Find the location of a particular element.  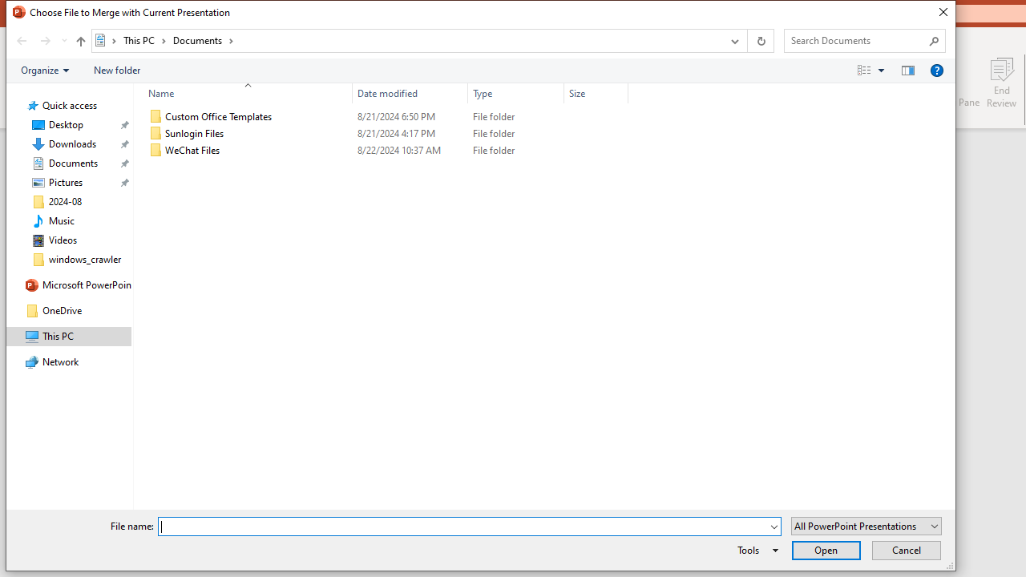

Previous Locations is located at coordinates (733, 41).